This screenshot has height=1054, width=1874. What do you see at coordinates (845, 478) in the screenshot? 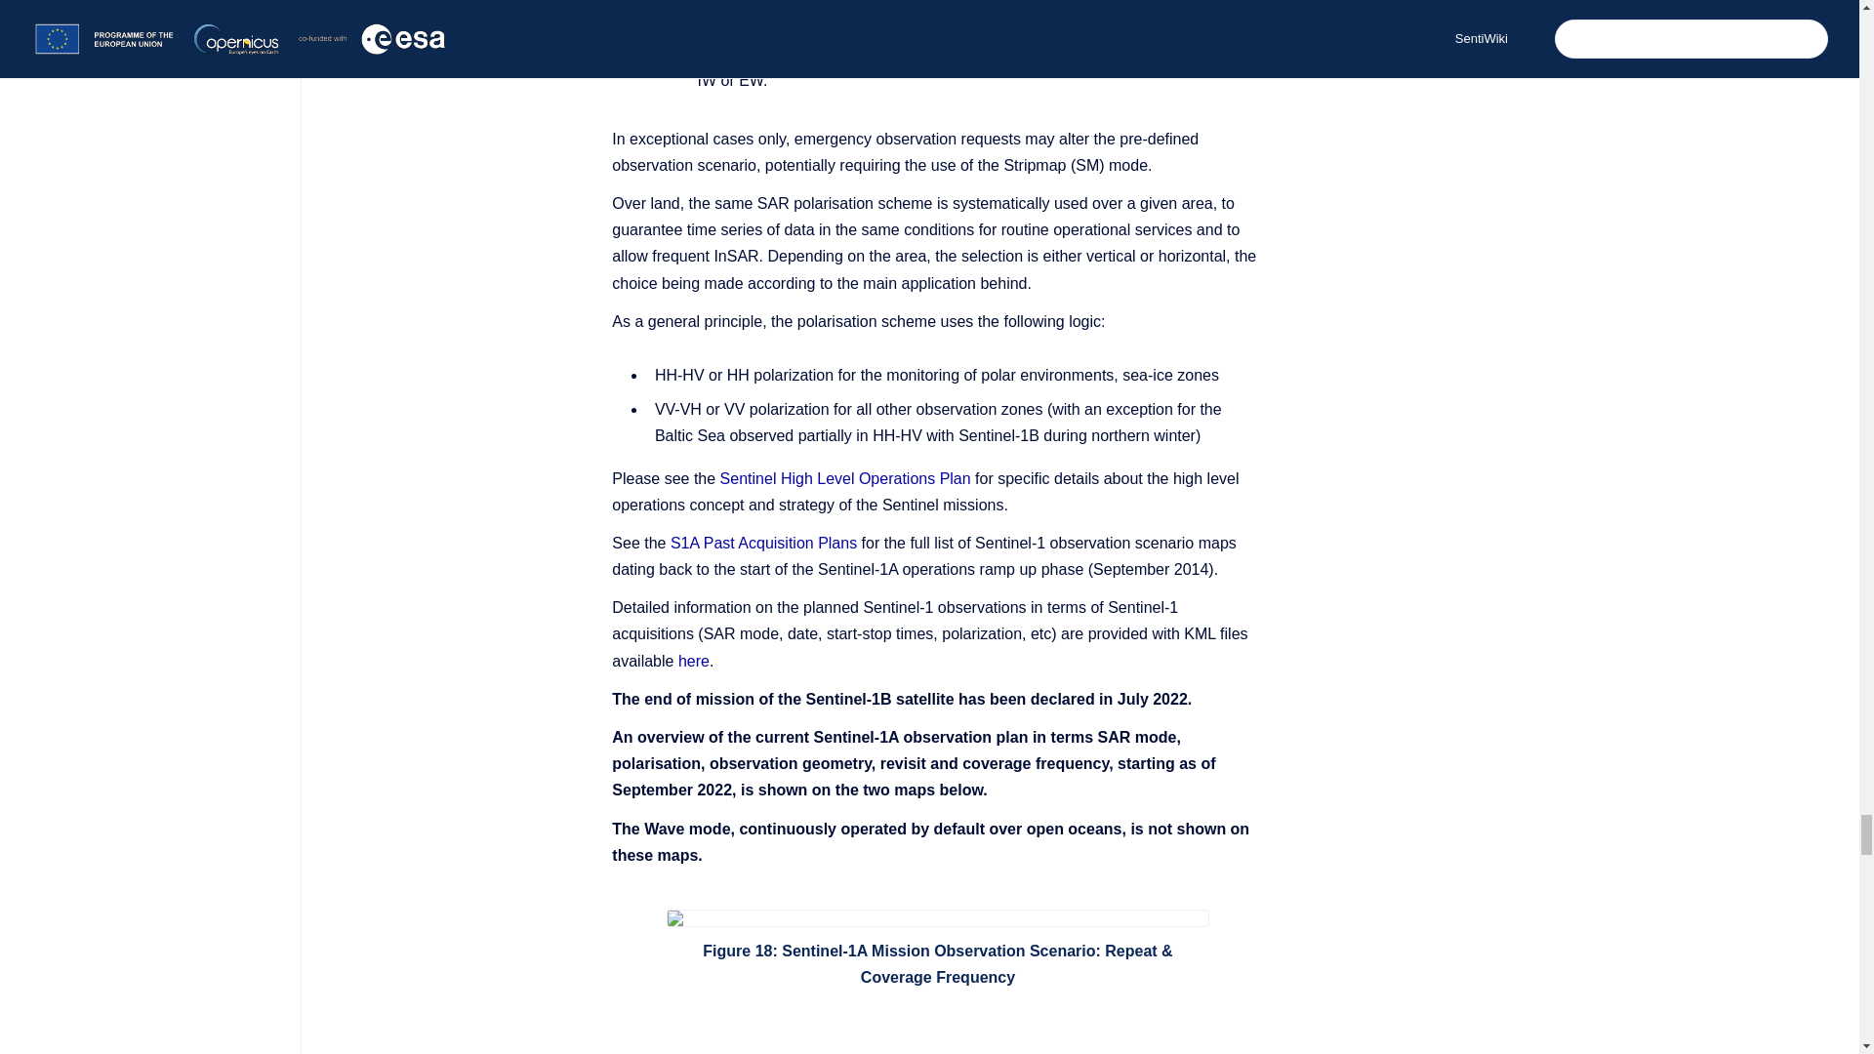
I see `Sentinel High Level Operations Plan` at bounding box center [845, 478].